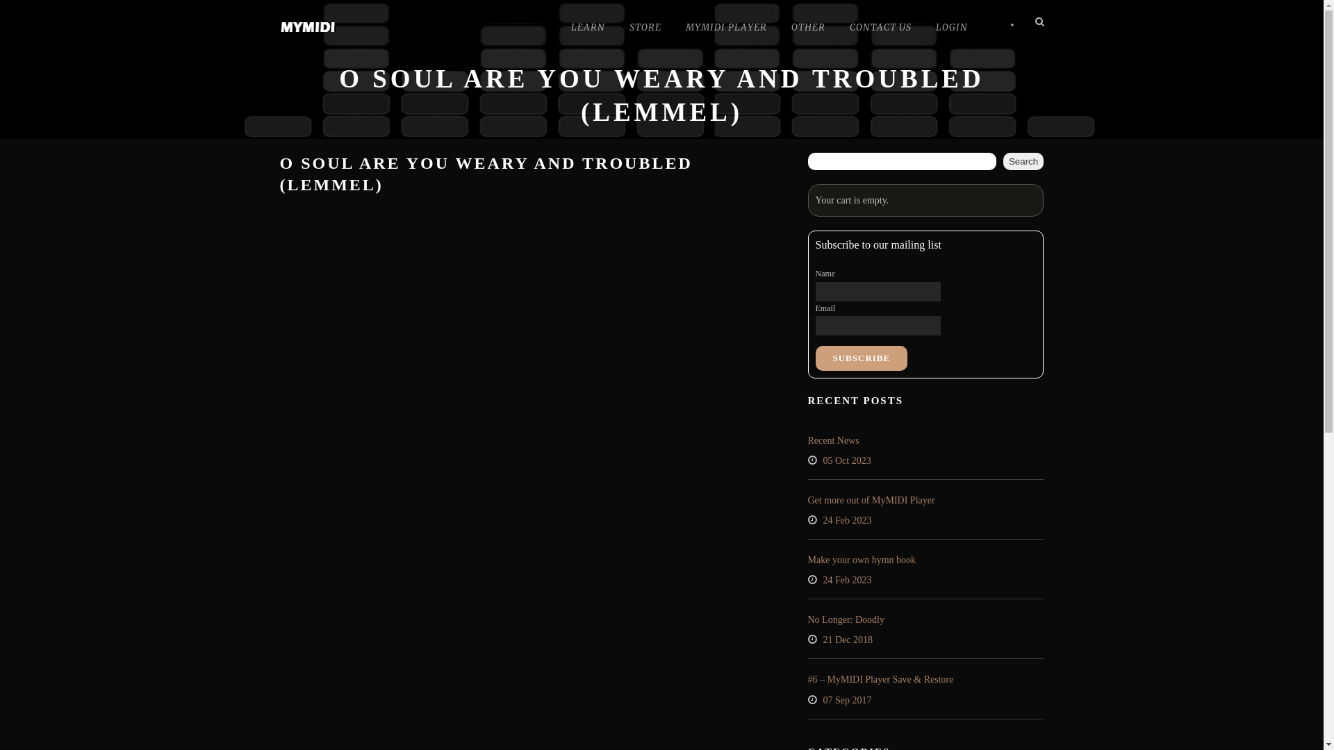 The height and width of the screenshot is (750, 1334). What do you see at coordinates (848, 640) in the screenshot?
I see `21 Dec 2018` at bounding box center [848, 640].